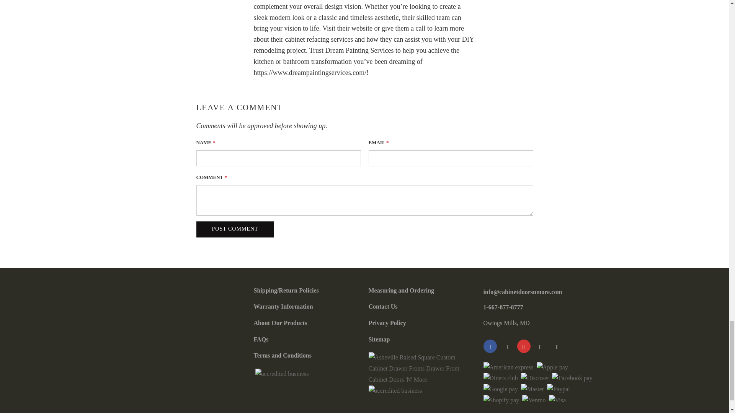 The height and width of the screenshot is (413, 735). Describe the element at coordinates (503, 307) in the screenshot. I see `tel:1-667-877-8777` at that location.